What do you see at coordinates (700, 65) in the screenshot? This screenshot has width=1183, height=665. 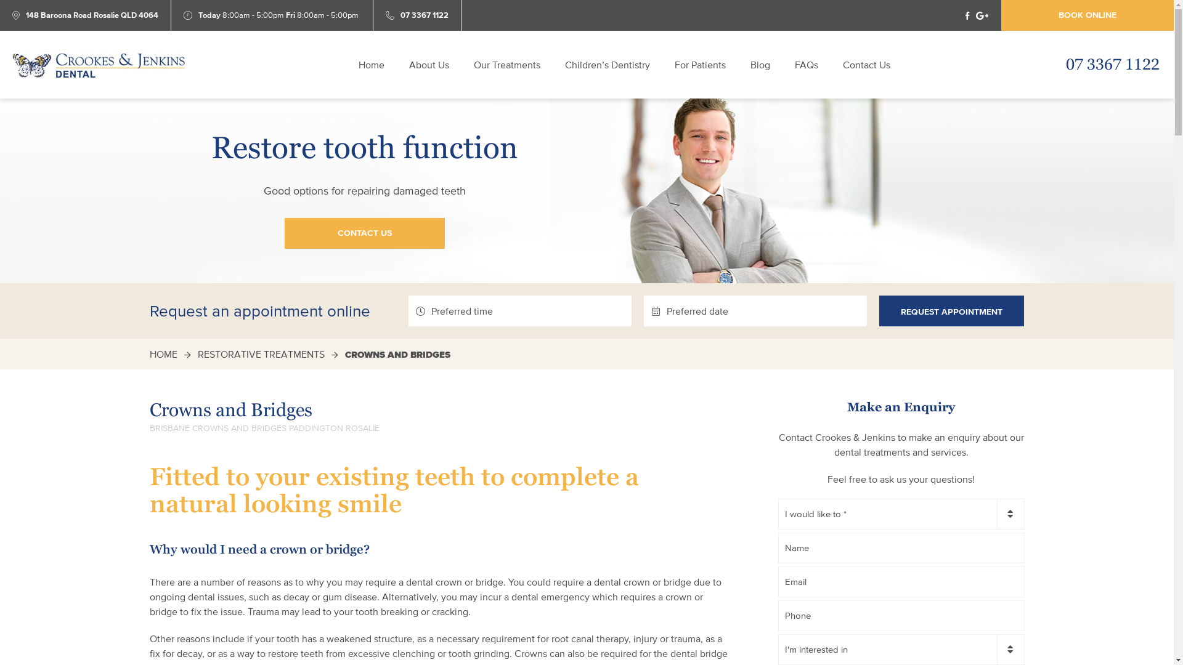 I see `For Patients` at bounding box center [700, 65].